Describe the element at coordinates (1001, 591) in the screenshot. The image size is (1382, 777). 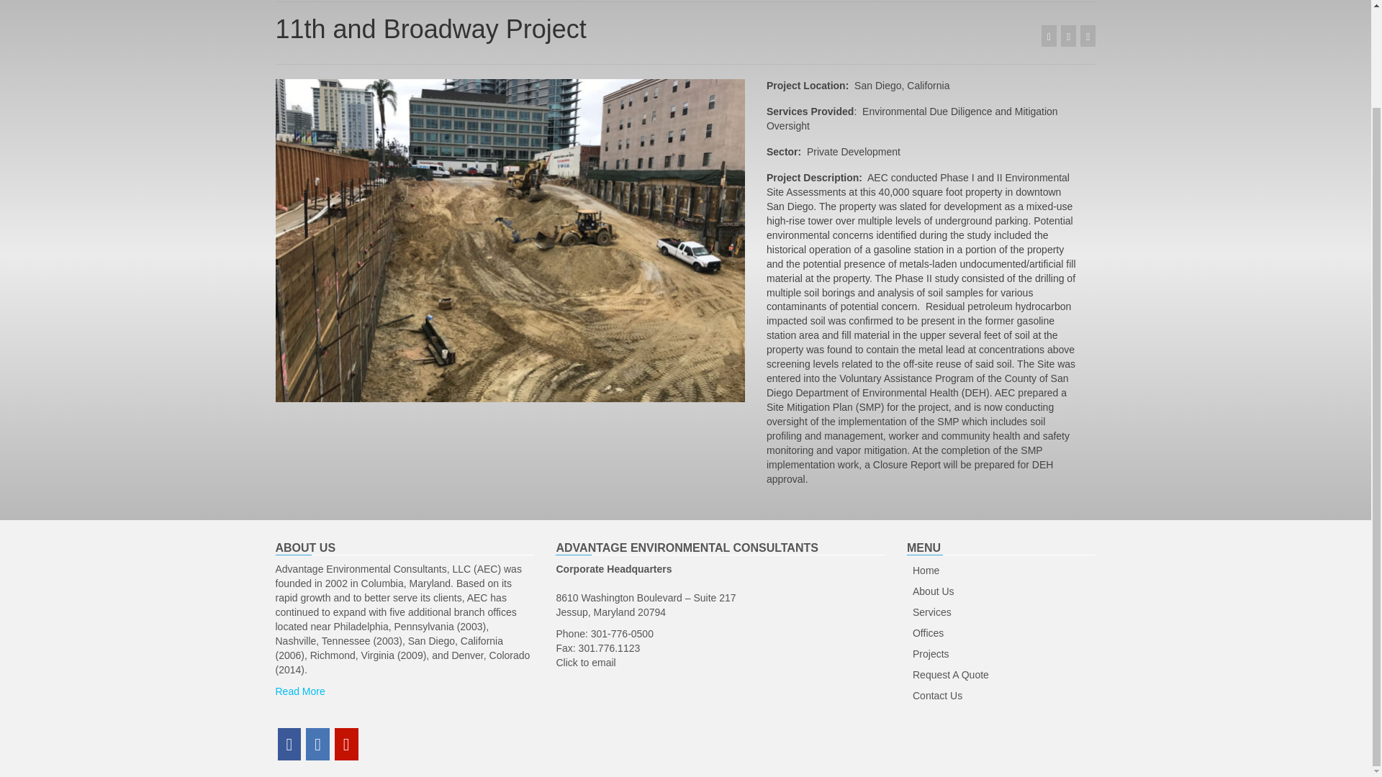
I see `About Us` at that location.